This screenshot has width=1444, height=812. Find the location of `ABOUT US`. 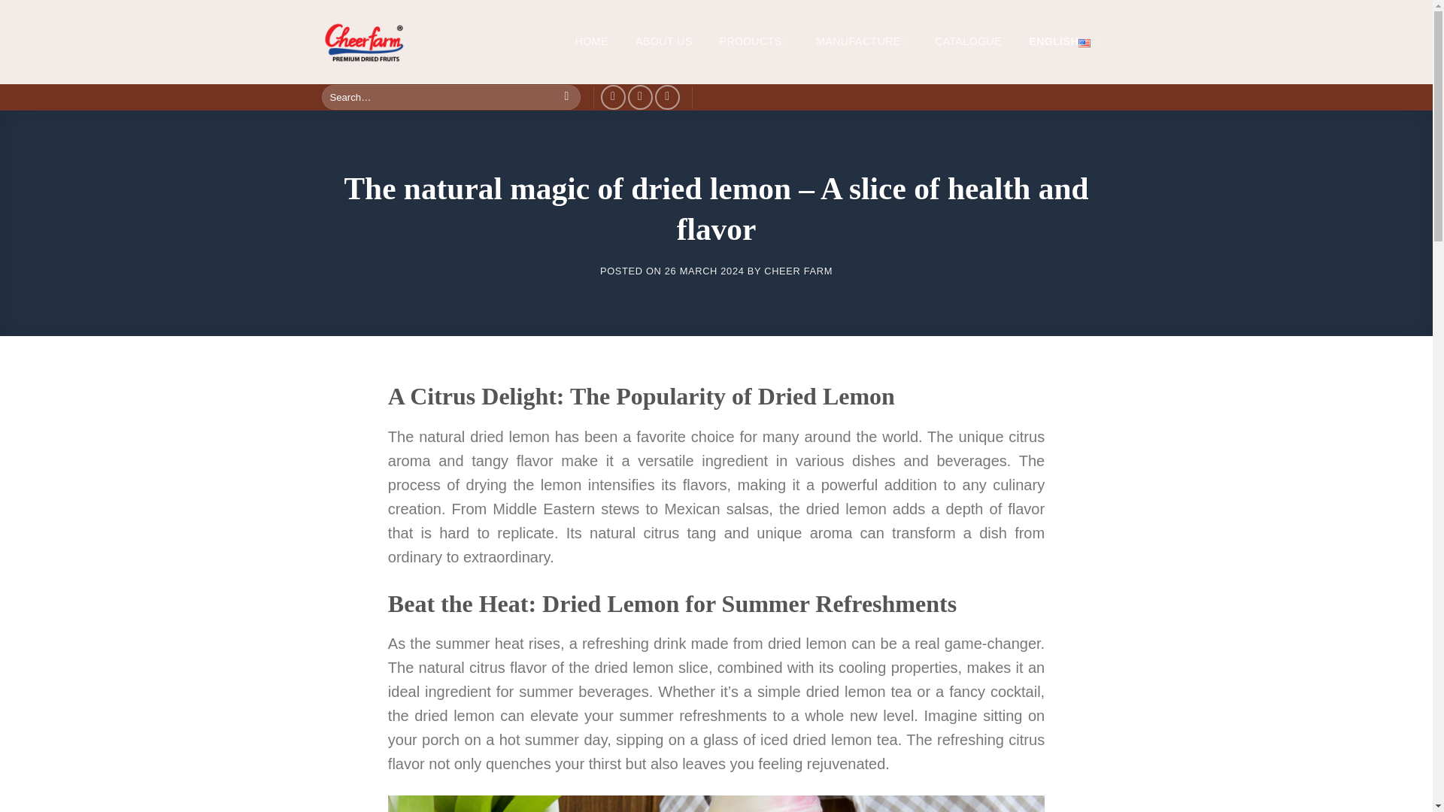

ABOUT US is located at coordinates (663, 41).